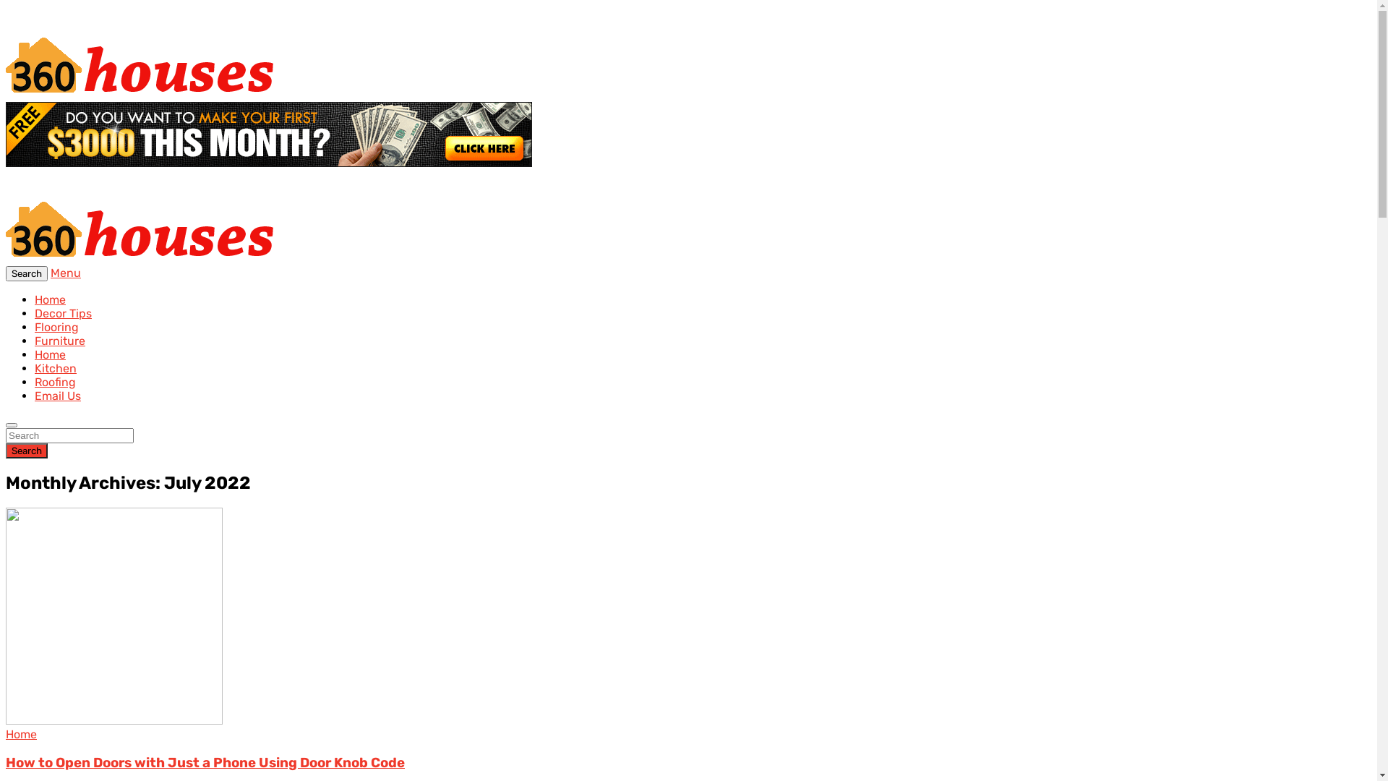 The image size is (1388, 781). Describe the element at coordinates (56, 327) in the screenshot. I see `Flooring` at that location.